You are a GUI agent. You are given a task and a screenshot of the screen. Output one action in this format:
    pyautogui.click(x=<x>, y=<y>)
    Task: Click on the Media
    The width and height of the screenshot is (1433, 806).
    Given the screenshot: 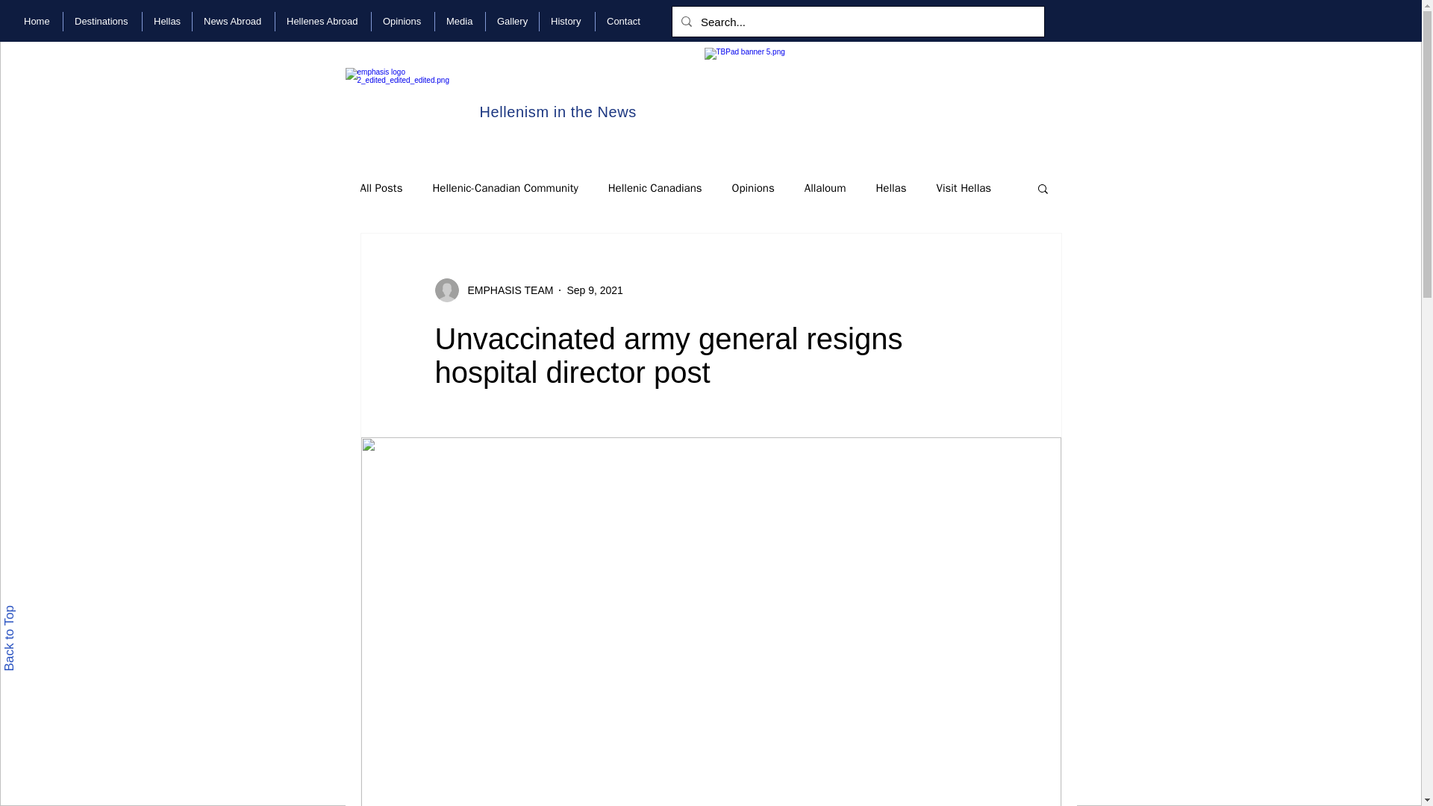 What is the action you would take?
    pyautogui.click(x=460, y=22)
    